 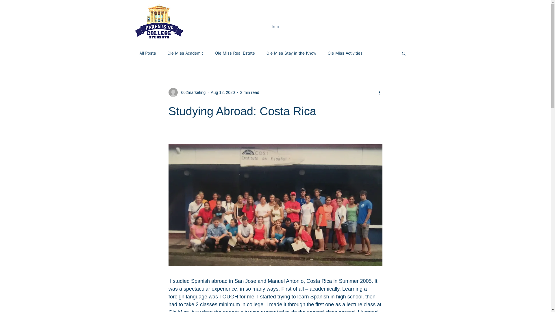 I want to click on 2 min read, so click(x=250, y=92).